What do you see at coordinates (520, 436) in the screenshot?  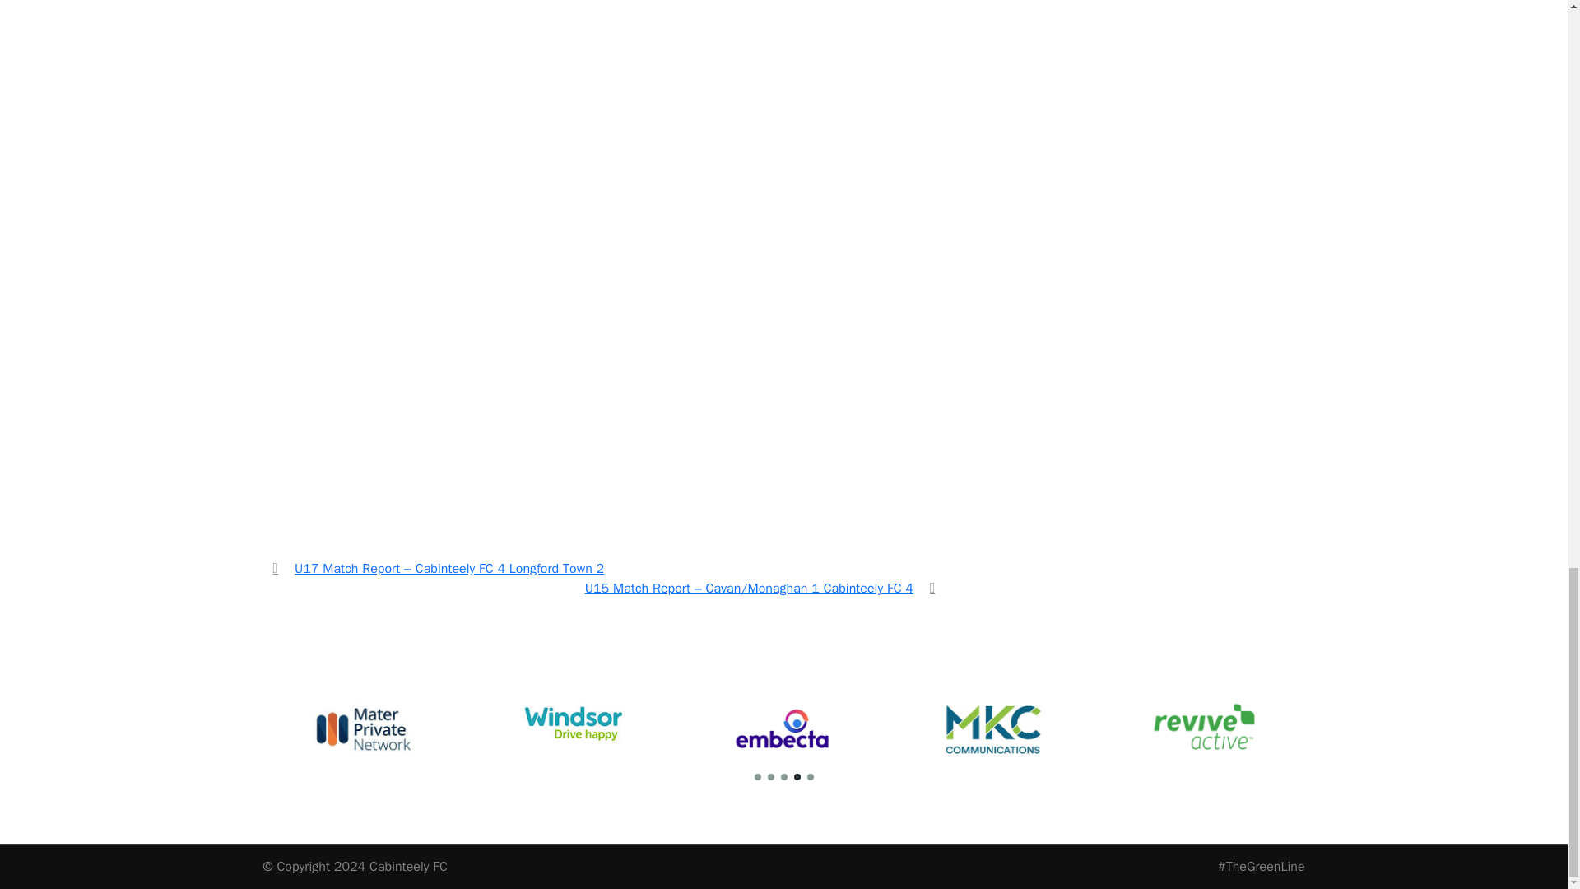 I see `86F309A7-E3D0-4F8C-90CD-0EF84F58A6F4` at bounding box center [520, 436].